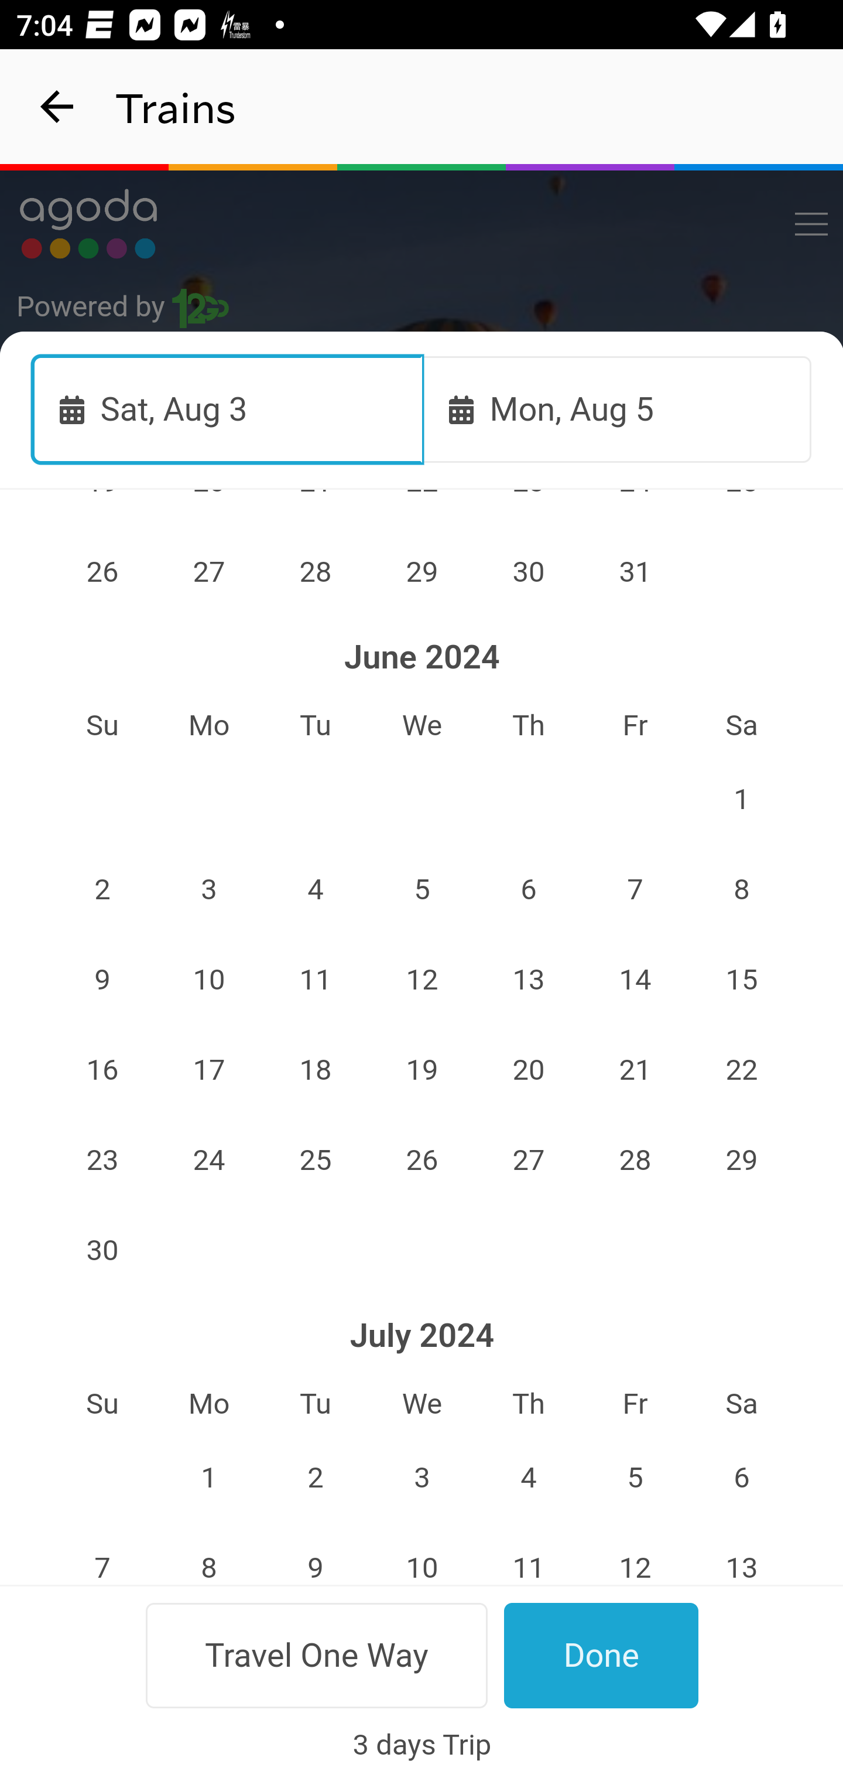  Describe the element at coordinates (635, 1069) in the screenshot. I see `21` at that location.